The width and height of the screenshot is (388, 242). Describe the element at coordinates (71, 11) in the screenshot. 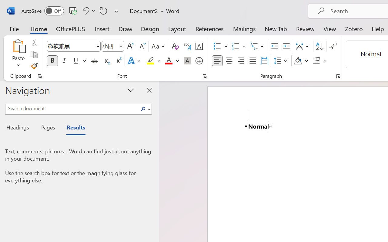

I see `Quick Access Toolbar` at that location.